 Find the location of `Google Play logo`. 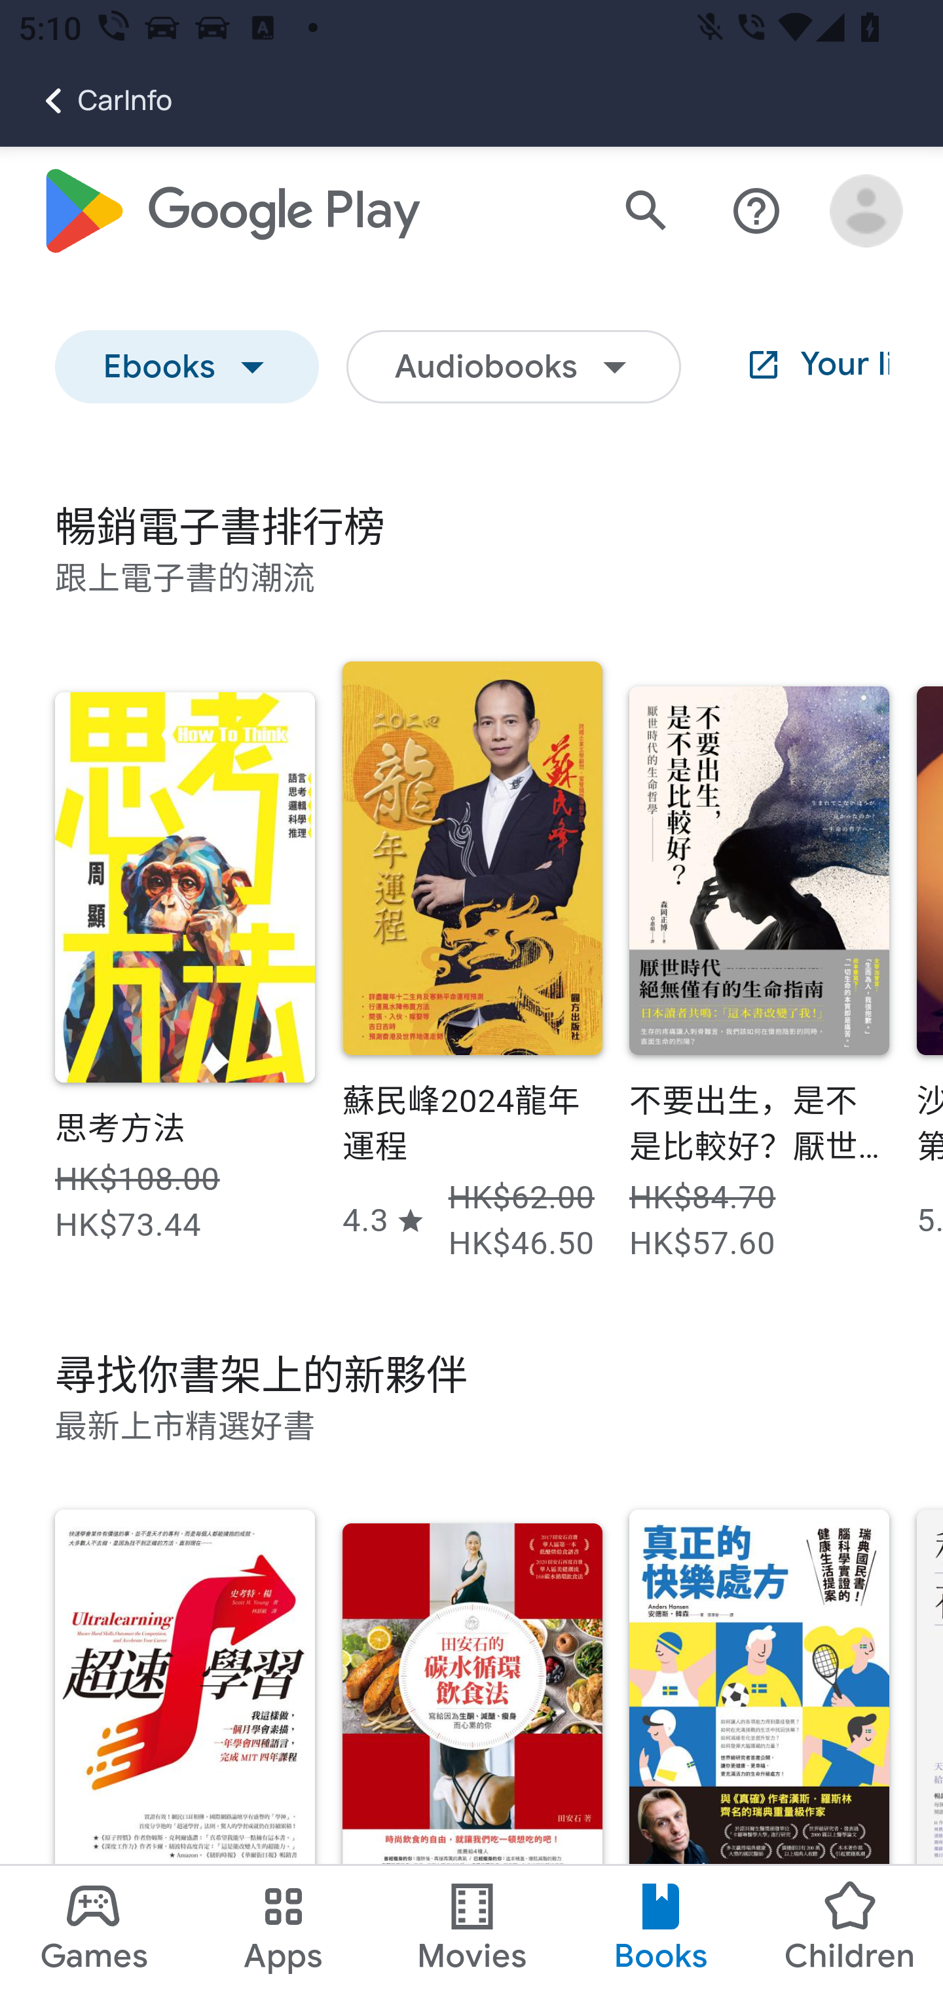

Google Play logo is located at coordinates (229, 212).